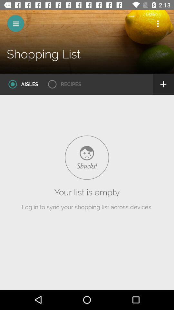  What do you see at coordinates (158, 24) in the screenshot?
I see `open settings` at bounding box center [158, 24].